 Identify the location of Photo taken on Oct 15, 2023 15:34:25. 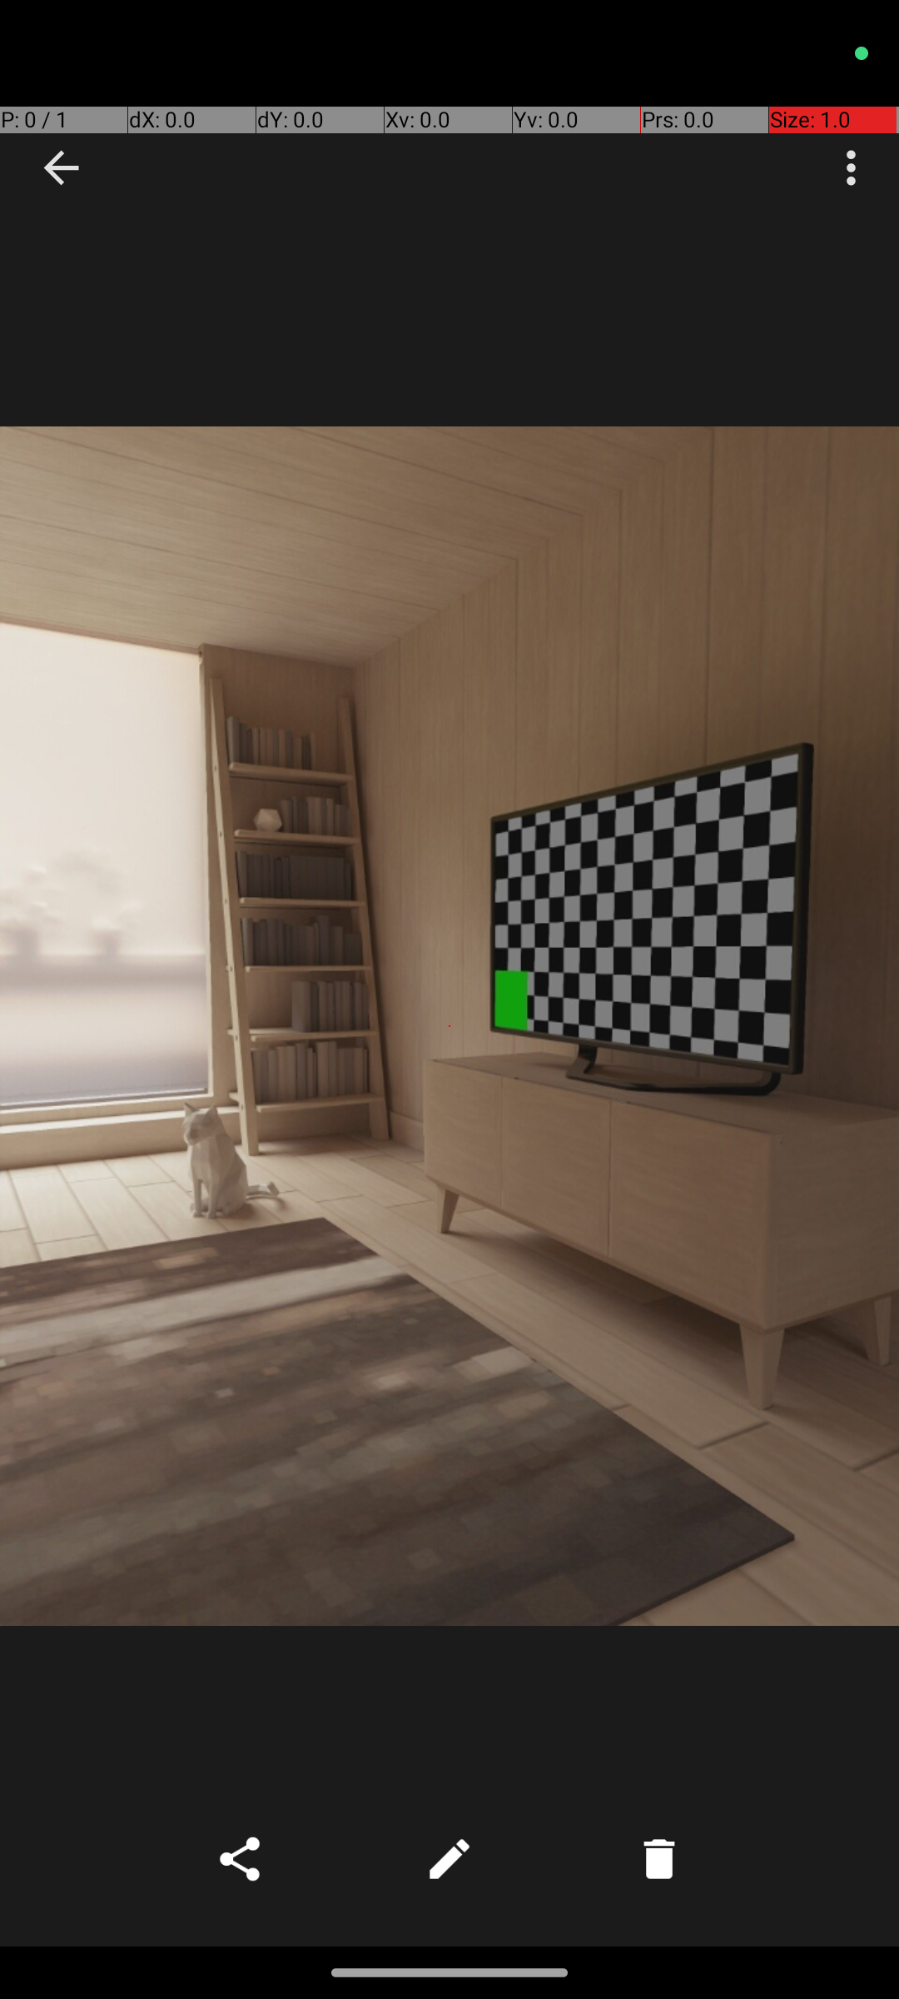
(449, 1026).